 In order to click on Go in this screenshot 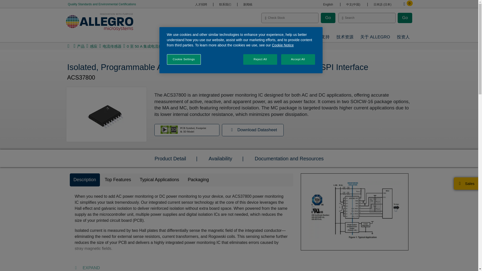, I will do `click(328, 18)`.